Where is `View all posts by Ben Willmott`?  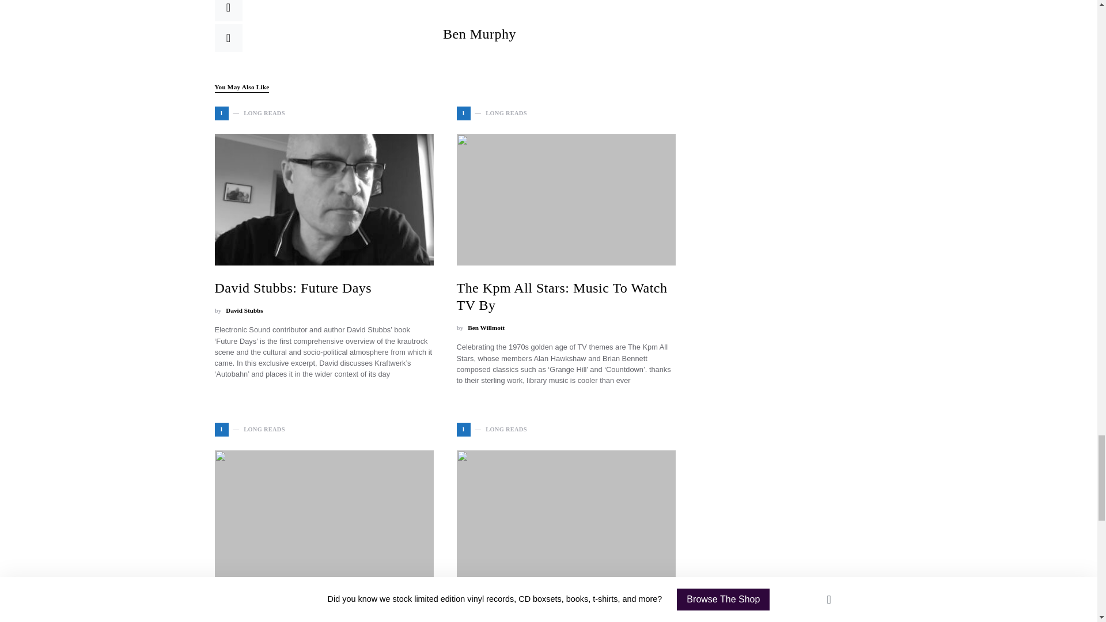 View all posts by Ben Willmott is located at coordinates (486, 327).